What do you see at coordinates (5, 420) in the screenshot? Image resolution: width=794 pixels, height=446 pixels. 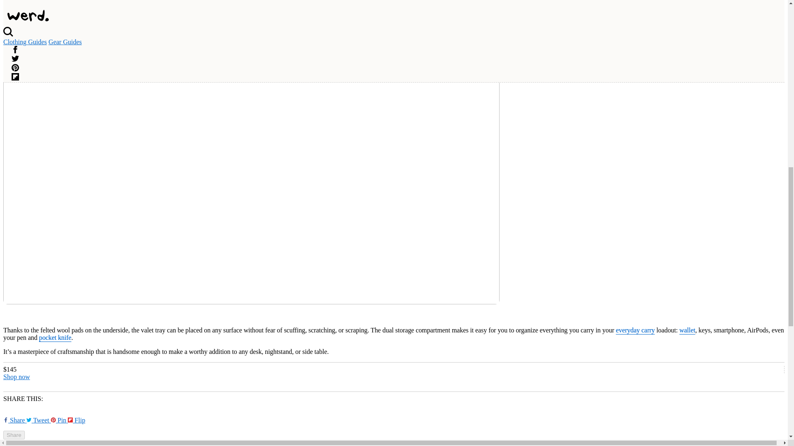 I see `facebook` at bounding box center [5, 420].